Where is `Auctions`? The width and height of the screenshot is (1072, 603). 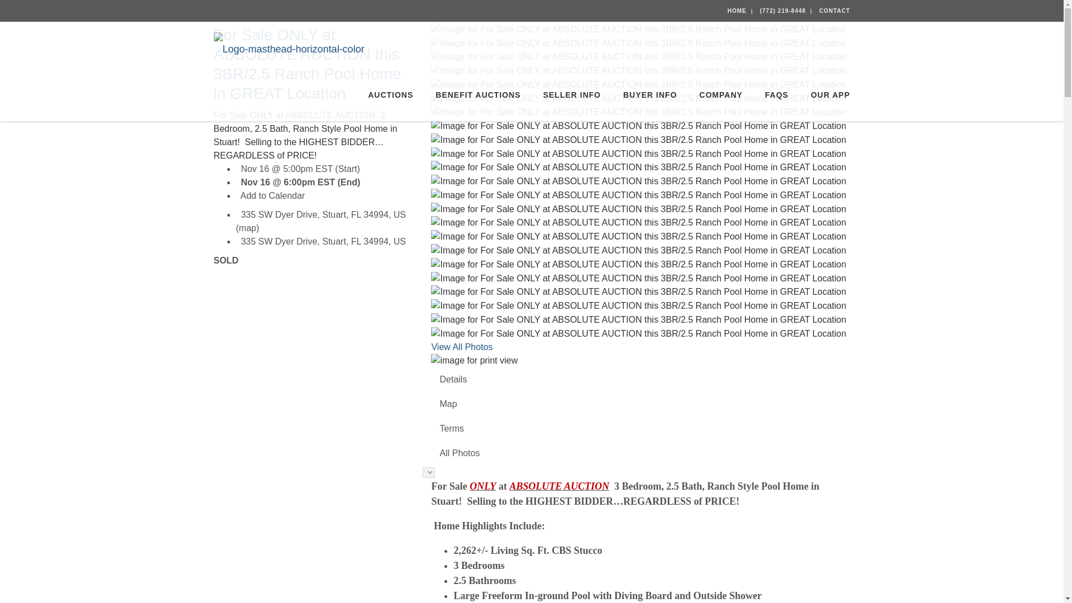 Auctions is located at coordinates (391, 95).